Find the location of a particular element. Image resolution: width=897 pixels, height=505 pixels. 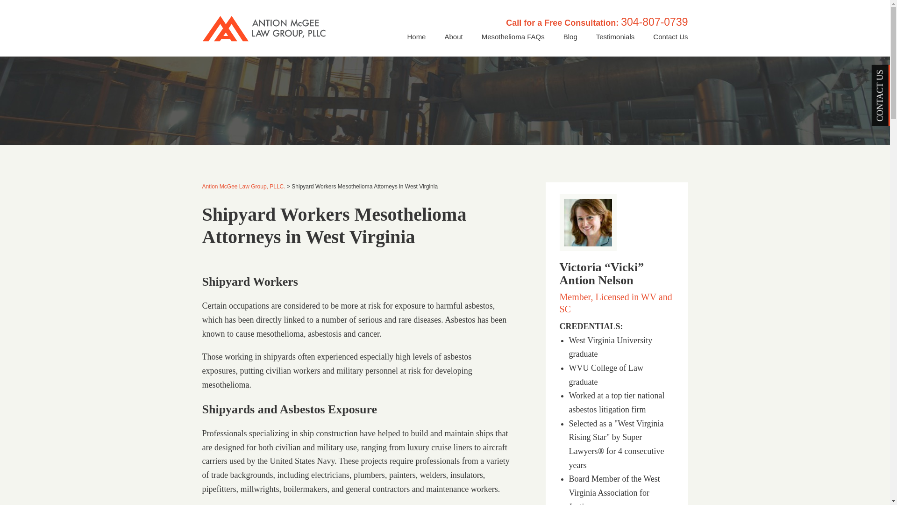

304-807-0739 is located at coordinates (654, 22).